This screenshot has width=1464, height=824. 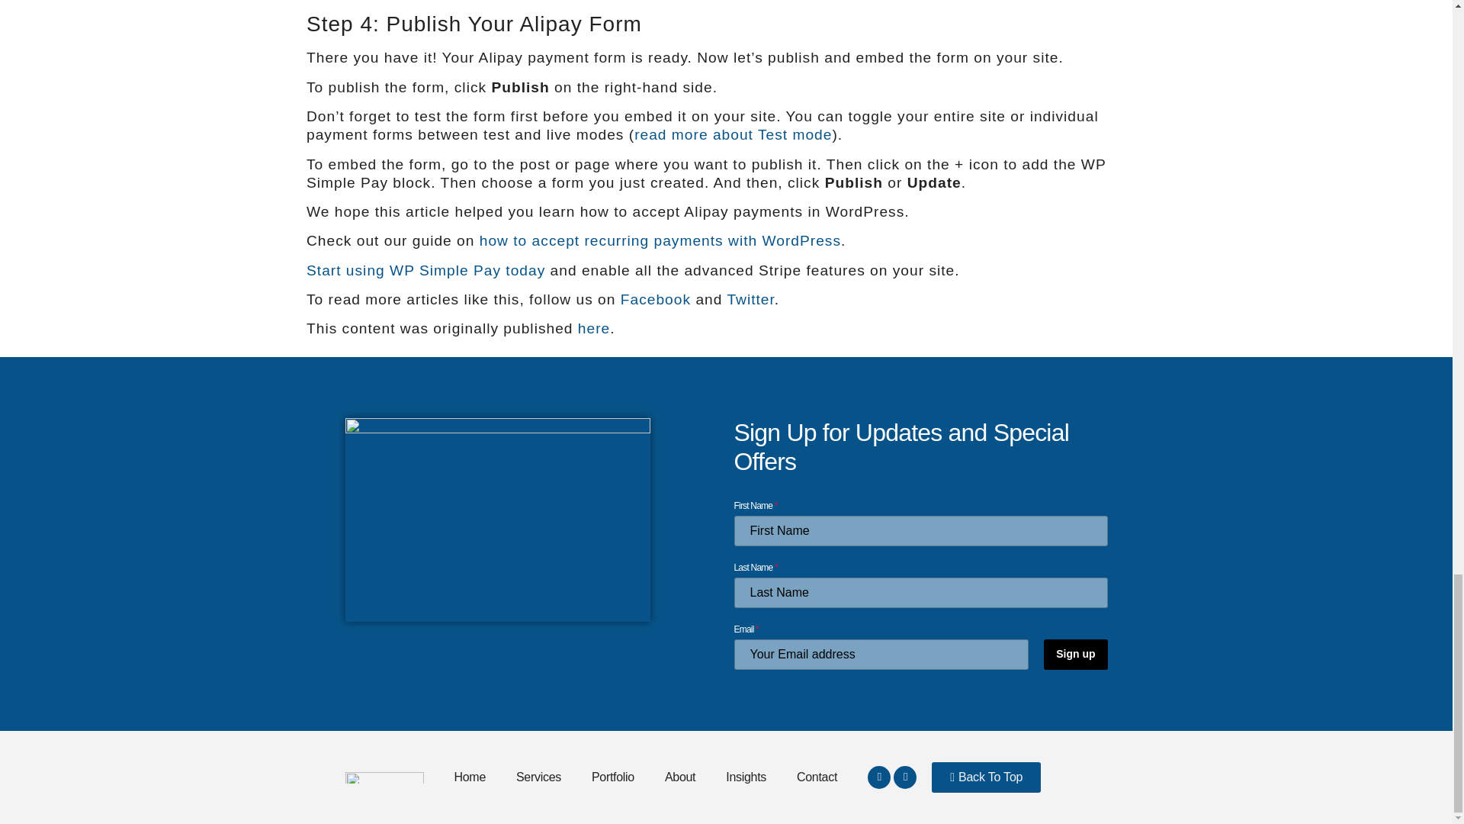 What do you see at coordinates (594, 328) in the screenshot?
I see `here` at bounding box center [594, 328].